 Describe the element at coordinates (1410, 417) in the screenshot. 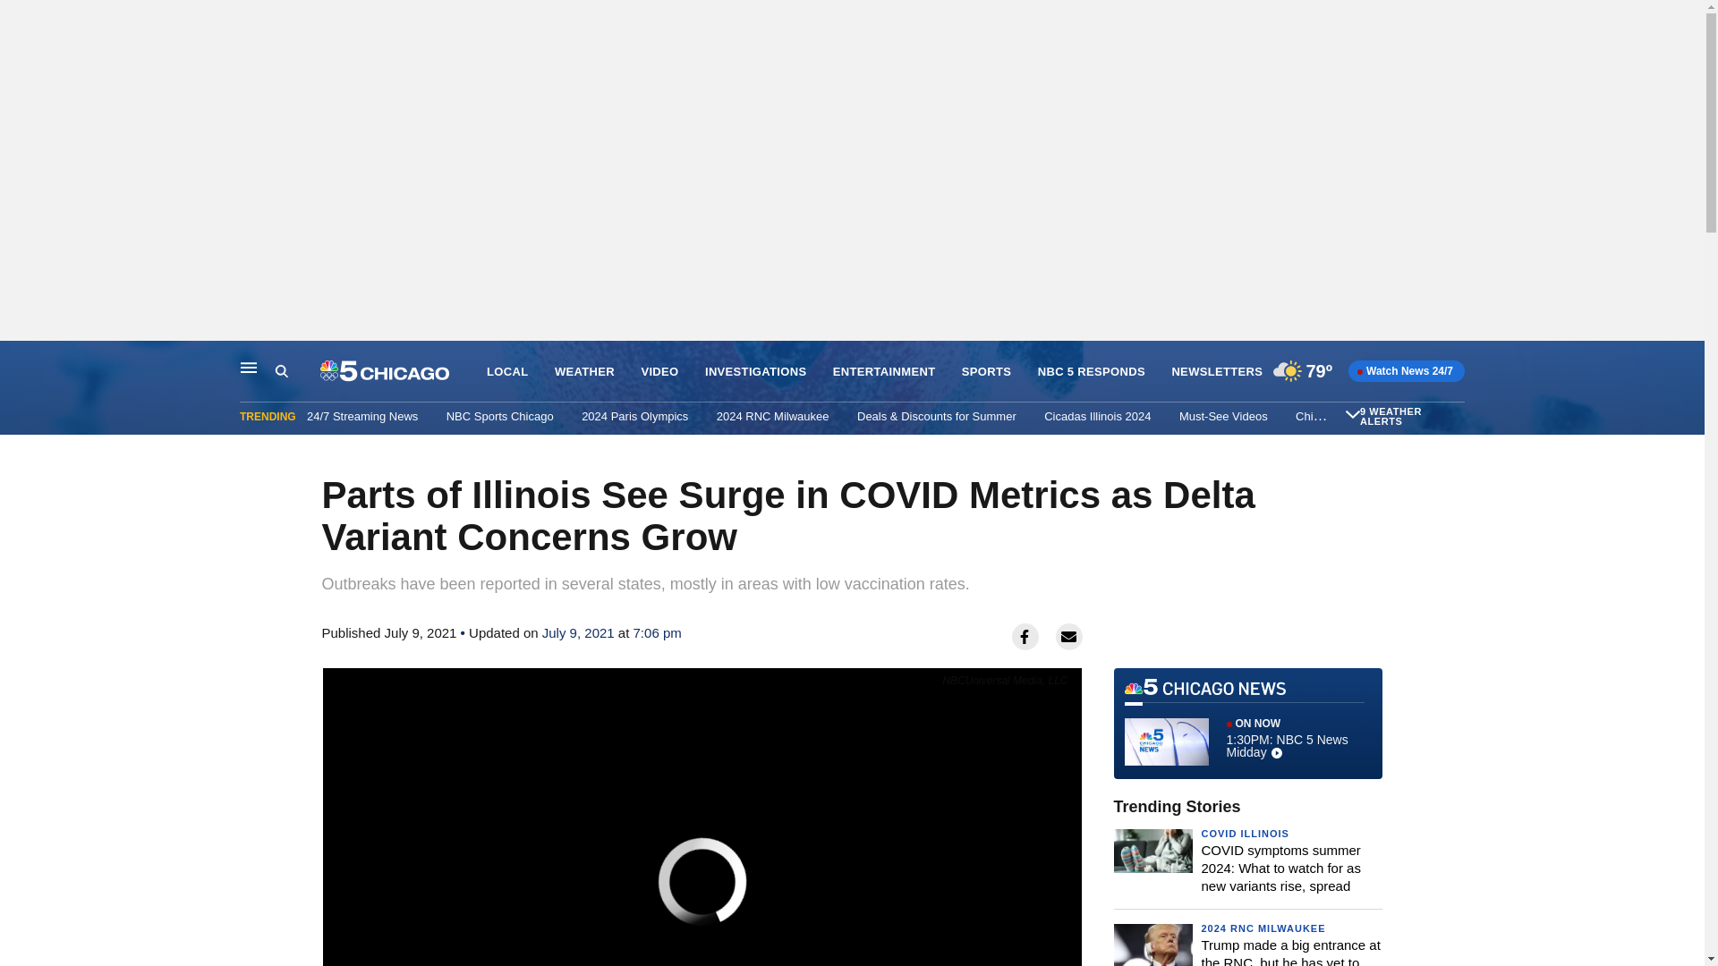

I see `9 WEATHER ALERTS` at that location.